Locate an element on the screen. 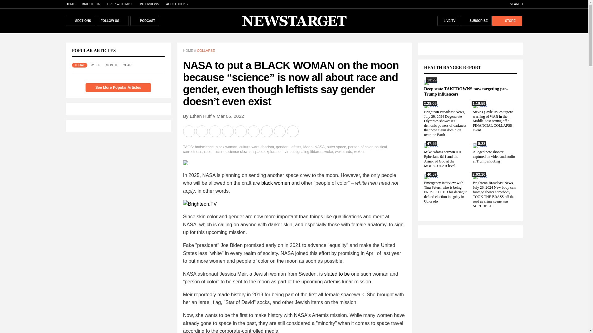  HEALTH RANGER REPORT is located at coordinates (456, 67).